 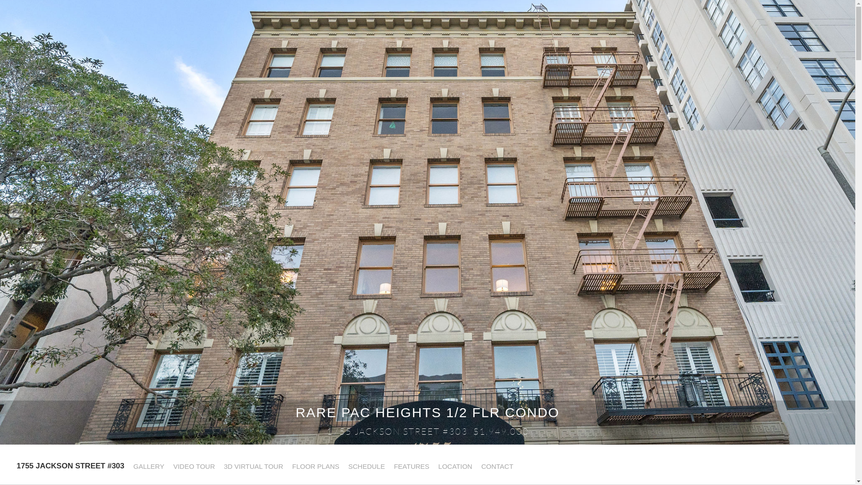 I want to click on 1755 JACKSON STREET #303  $1,949,000, so click(x=427, y=432).